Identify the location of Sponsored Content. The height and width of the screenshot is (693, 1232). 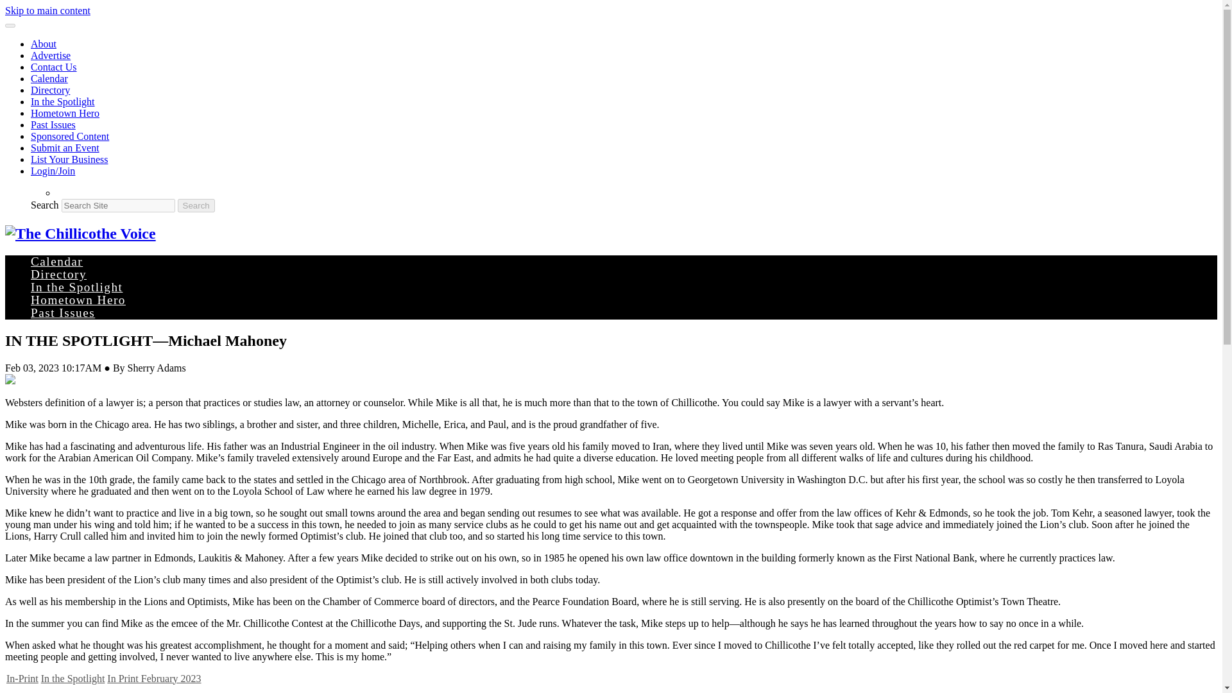
(70, 136).